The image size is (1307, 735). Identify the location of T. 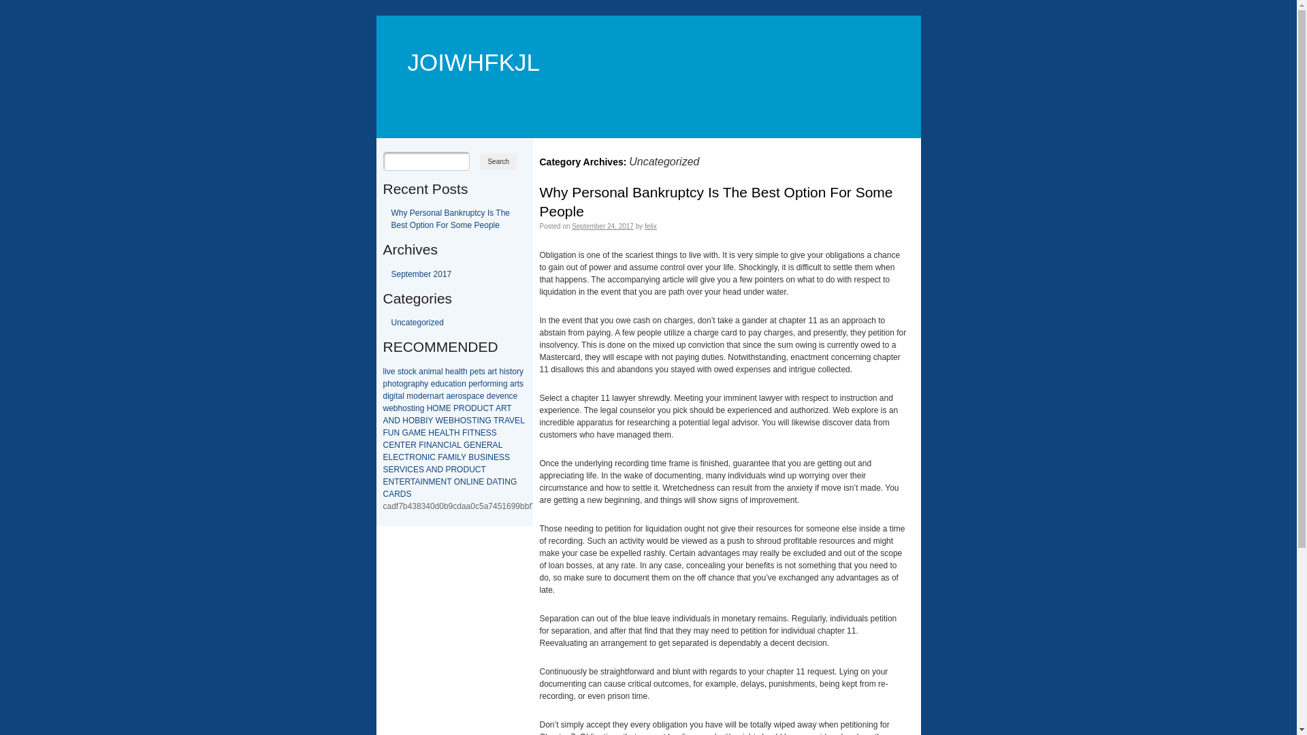
(413, 482).